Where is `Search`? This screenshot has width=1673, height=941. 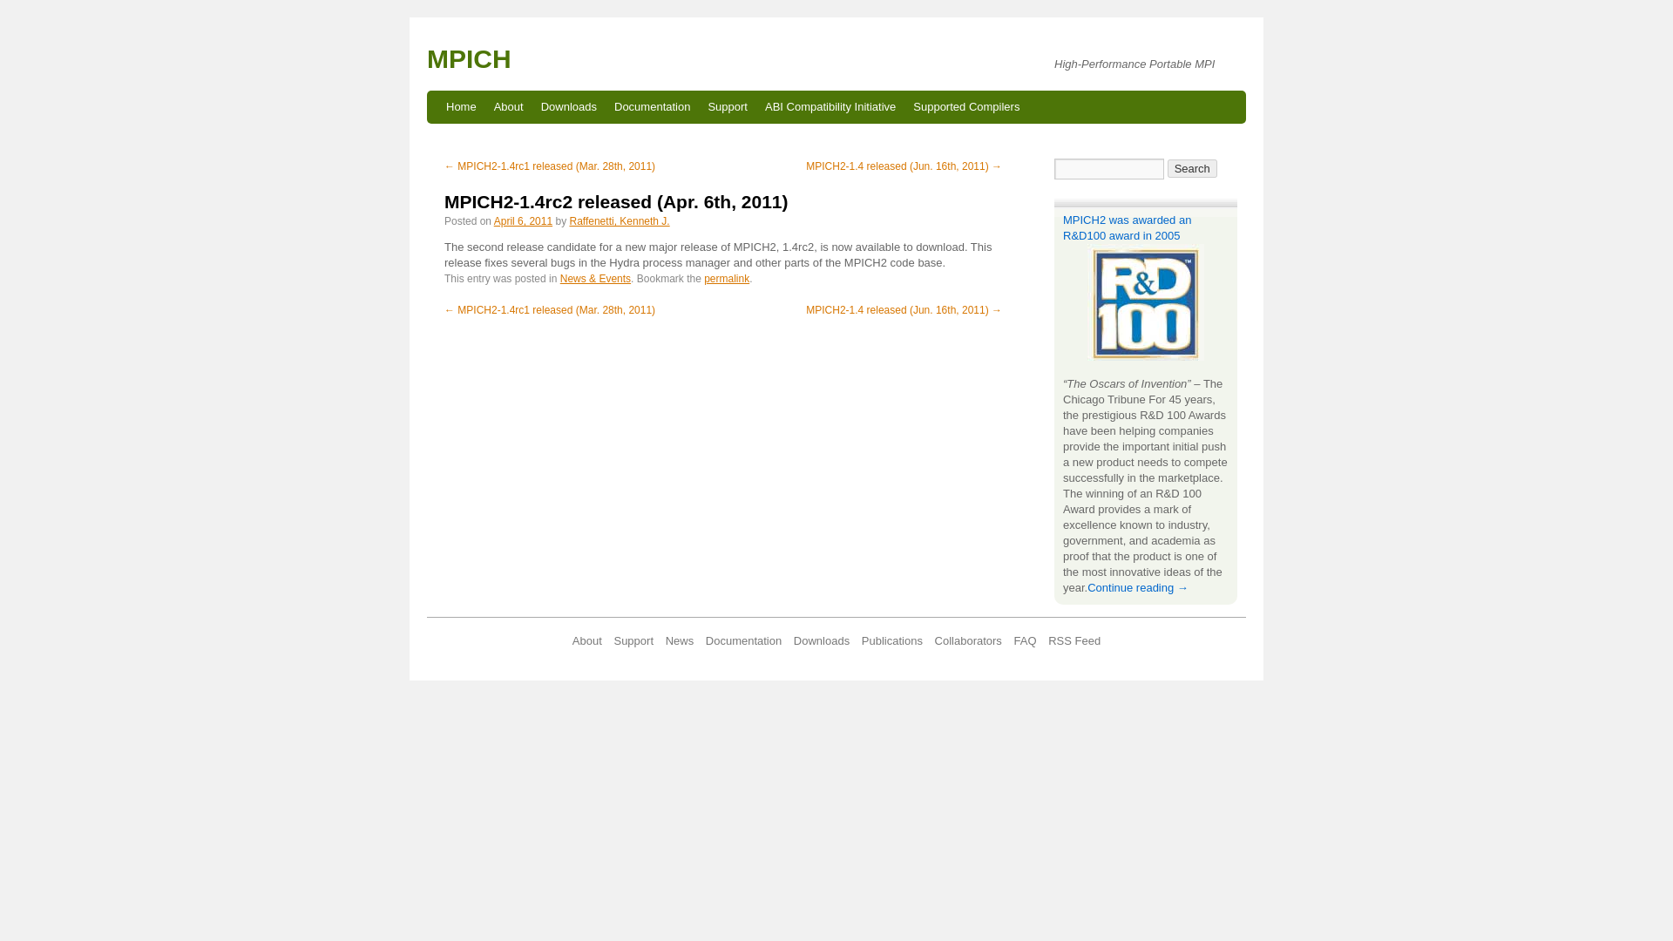
Search is located at coordinates (1192, 168).